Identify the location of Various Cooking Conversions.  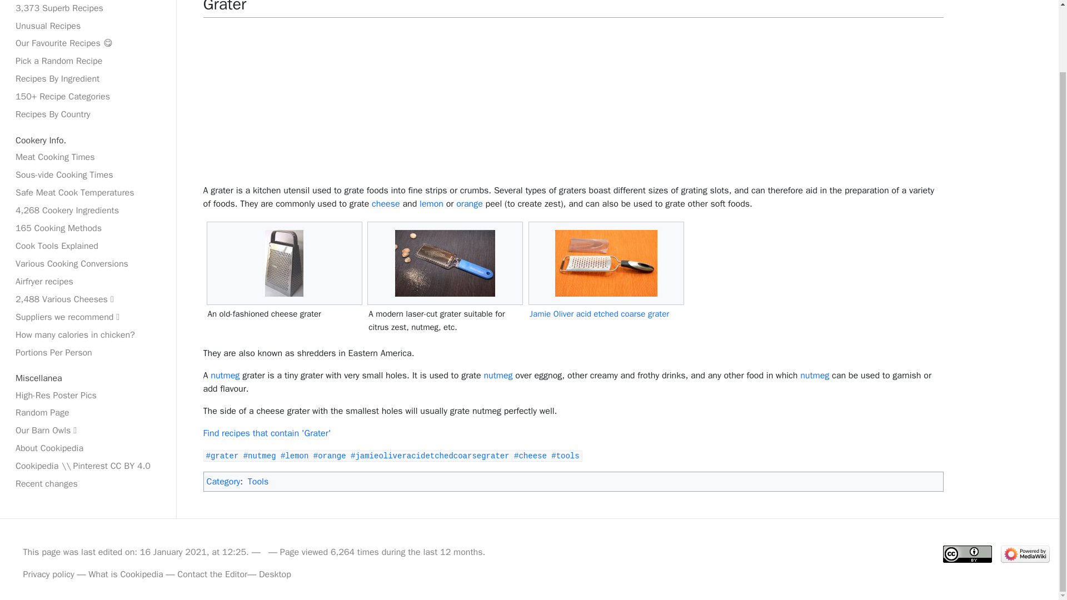
(88, 264).